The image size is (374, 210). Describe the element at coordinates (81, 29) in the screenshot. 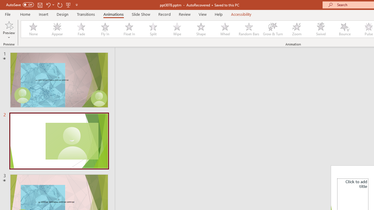

I see `Fade` at that location.